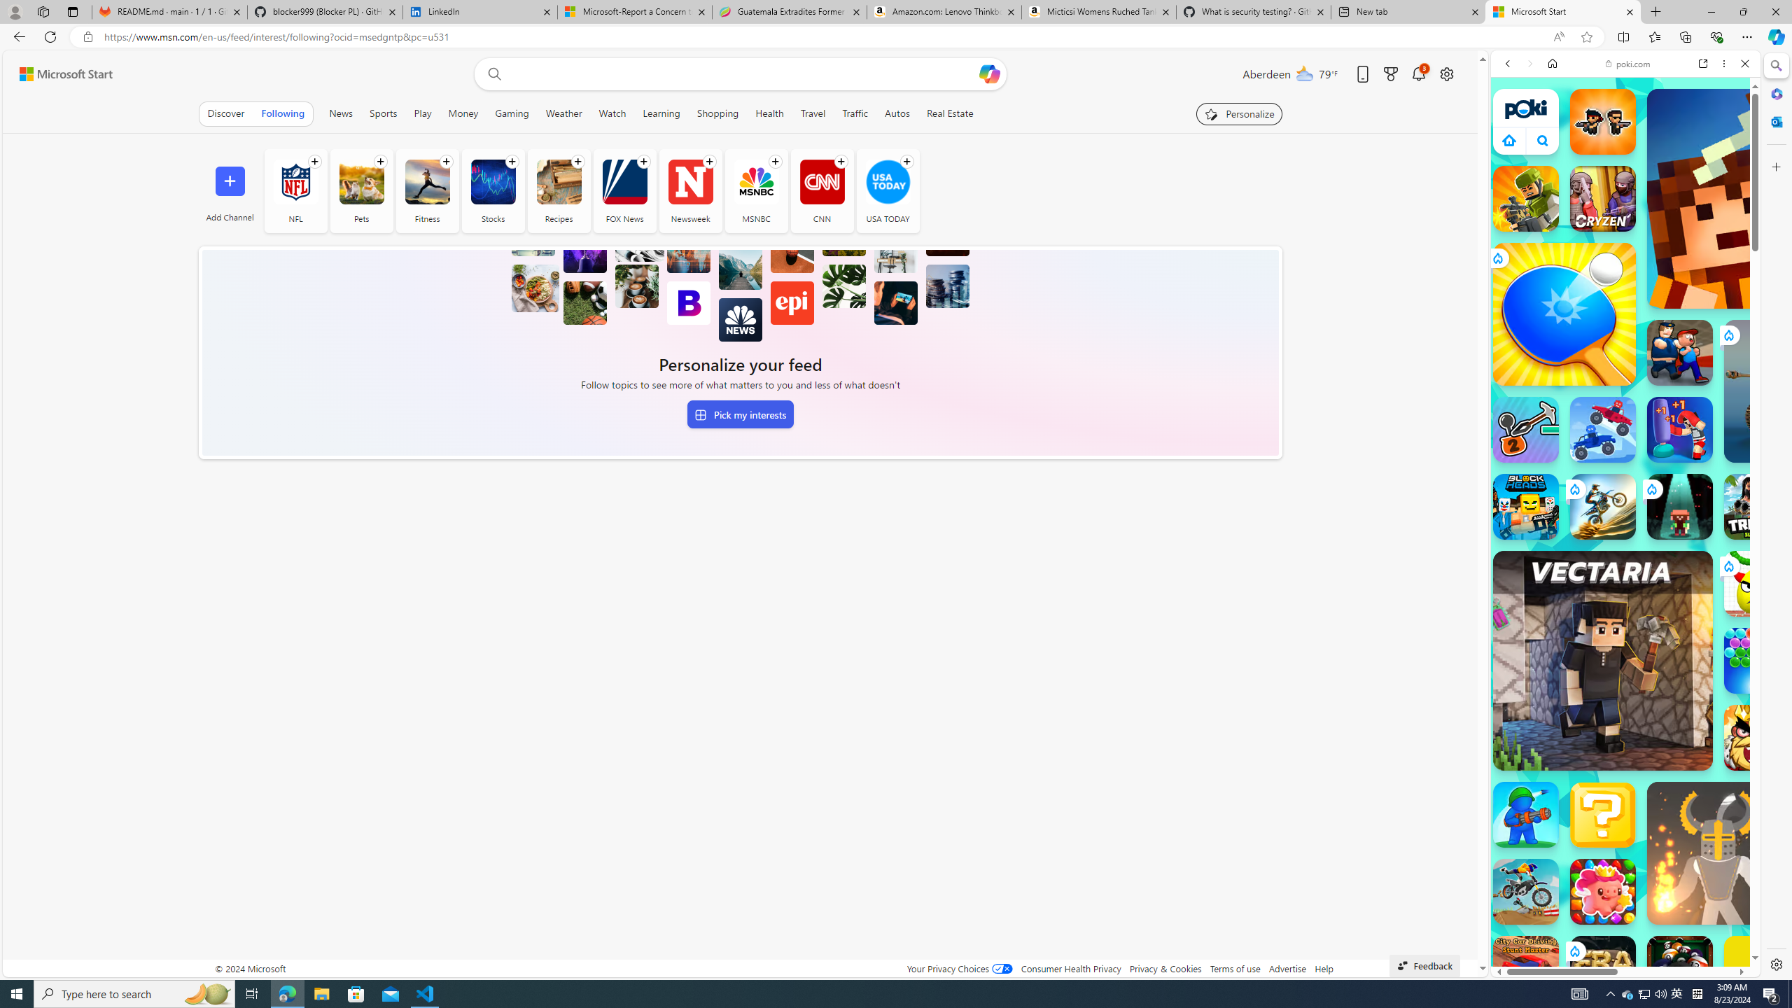  I want to click on Kour.io Kour.io, so click(1526, 199).